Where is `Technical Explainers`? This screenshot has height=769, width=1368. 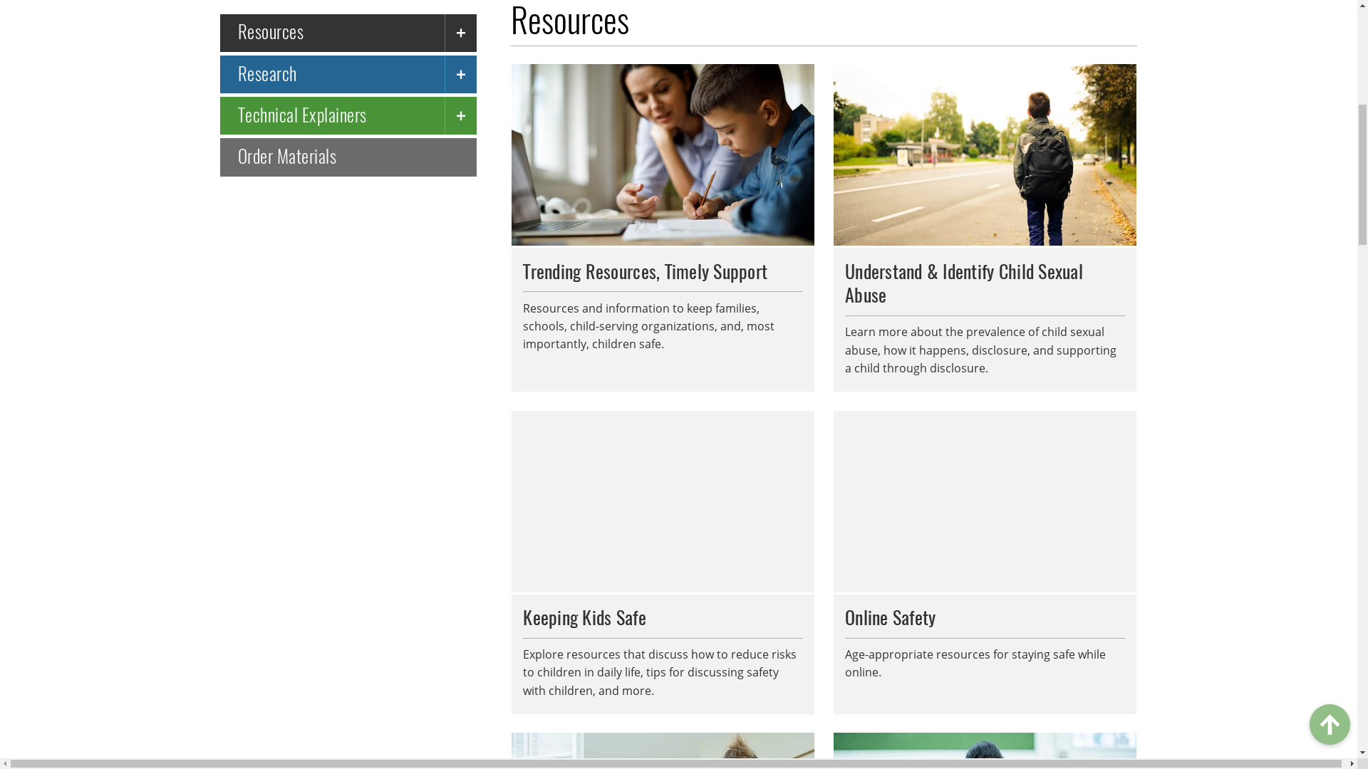 Technical Explainers is located at coordinates (332, 627).